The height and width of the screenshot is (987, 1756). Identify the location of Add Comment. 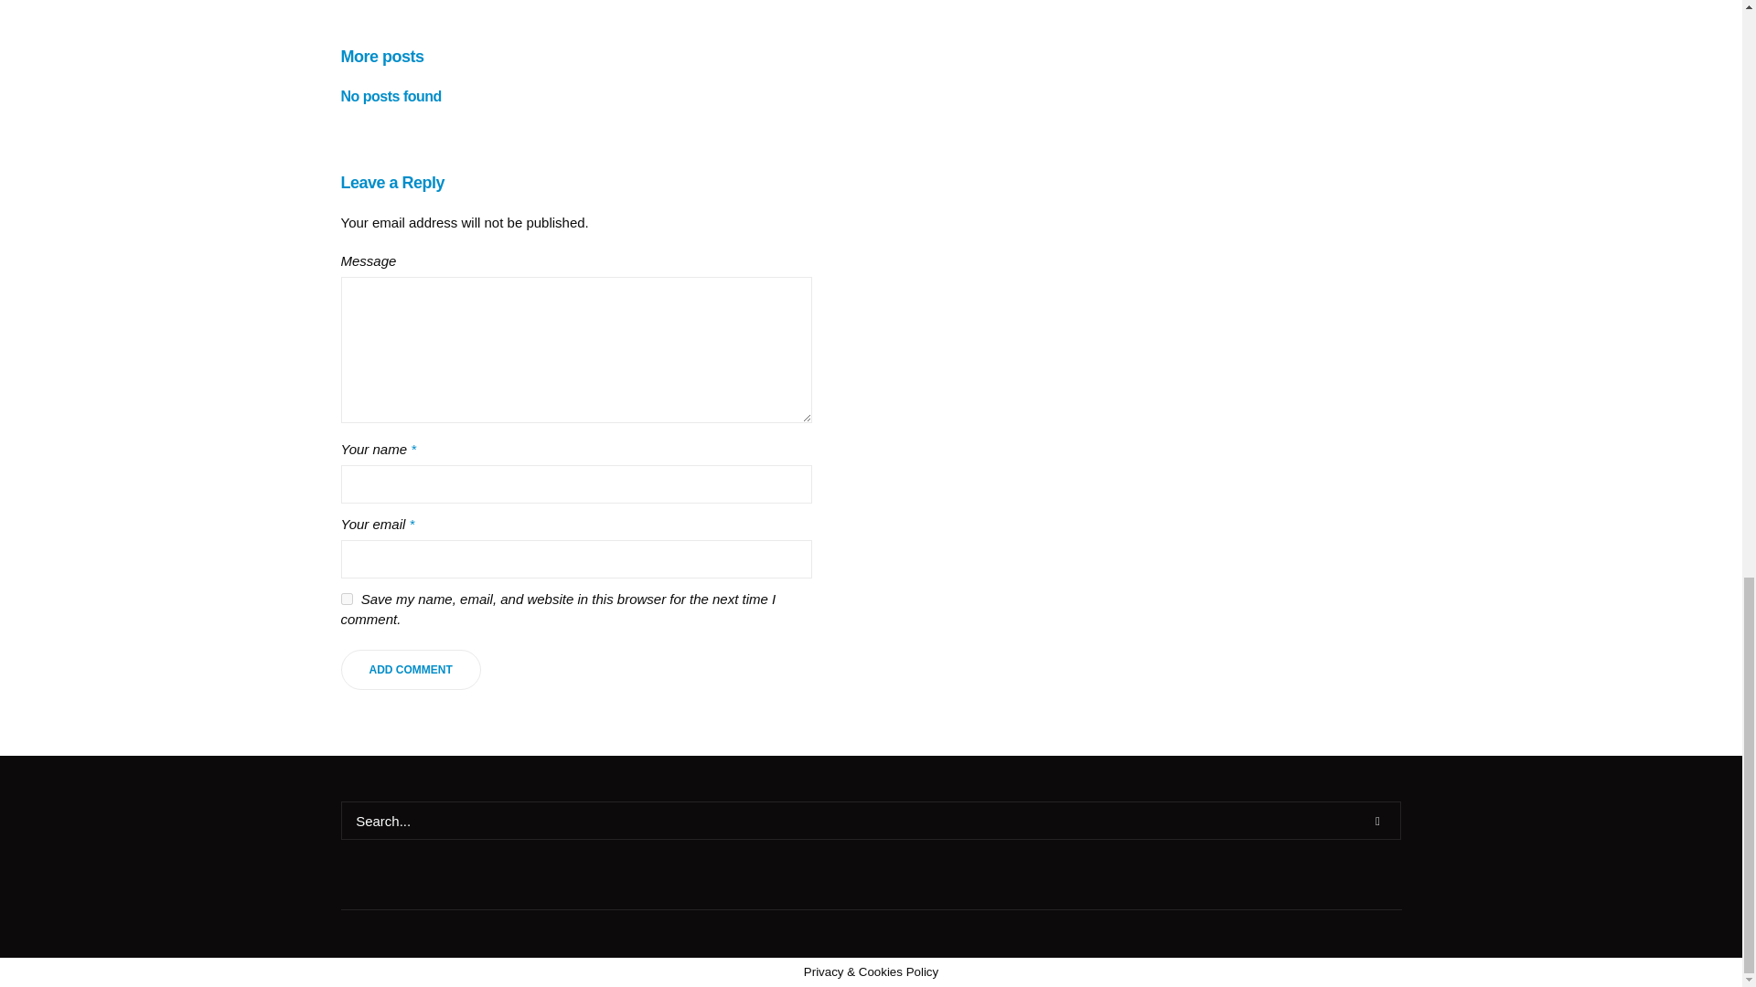
(410, 669).